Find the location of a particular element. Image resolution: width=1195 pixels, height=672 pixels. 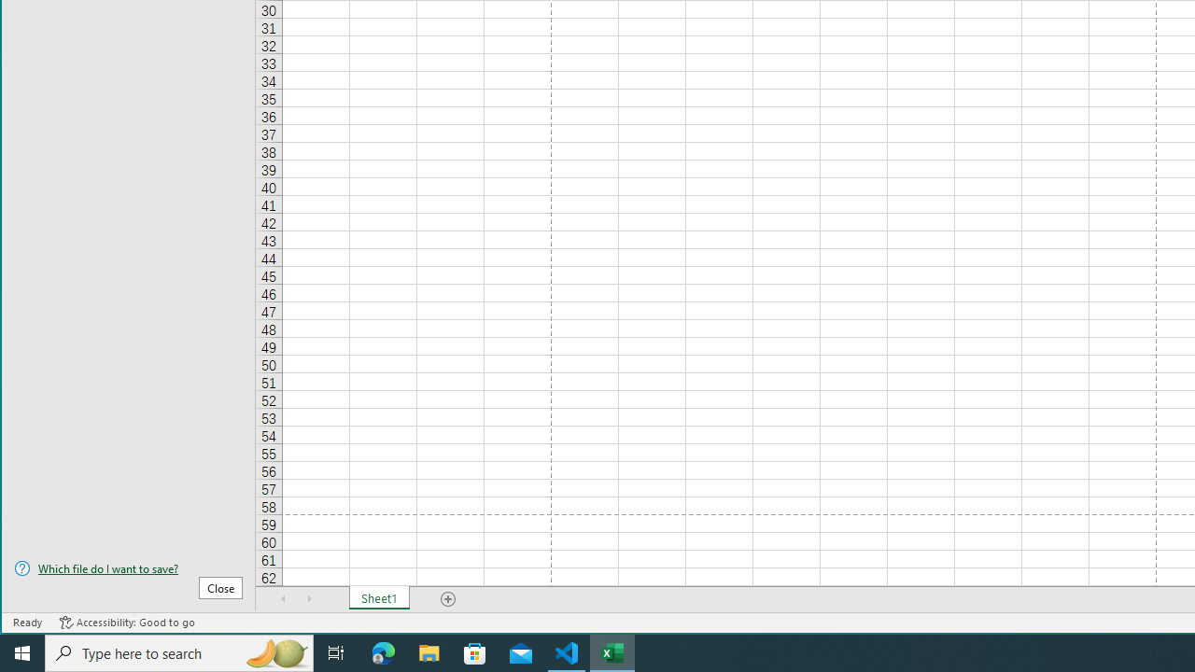

Type here to search is located at coordinates (179, 653).